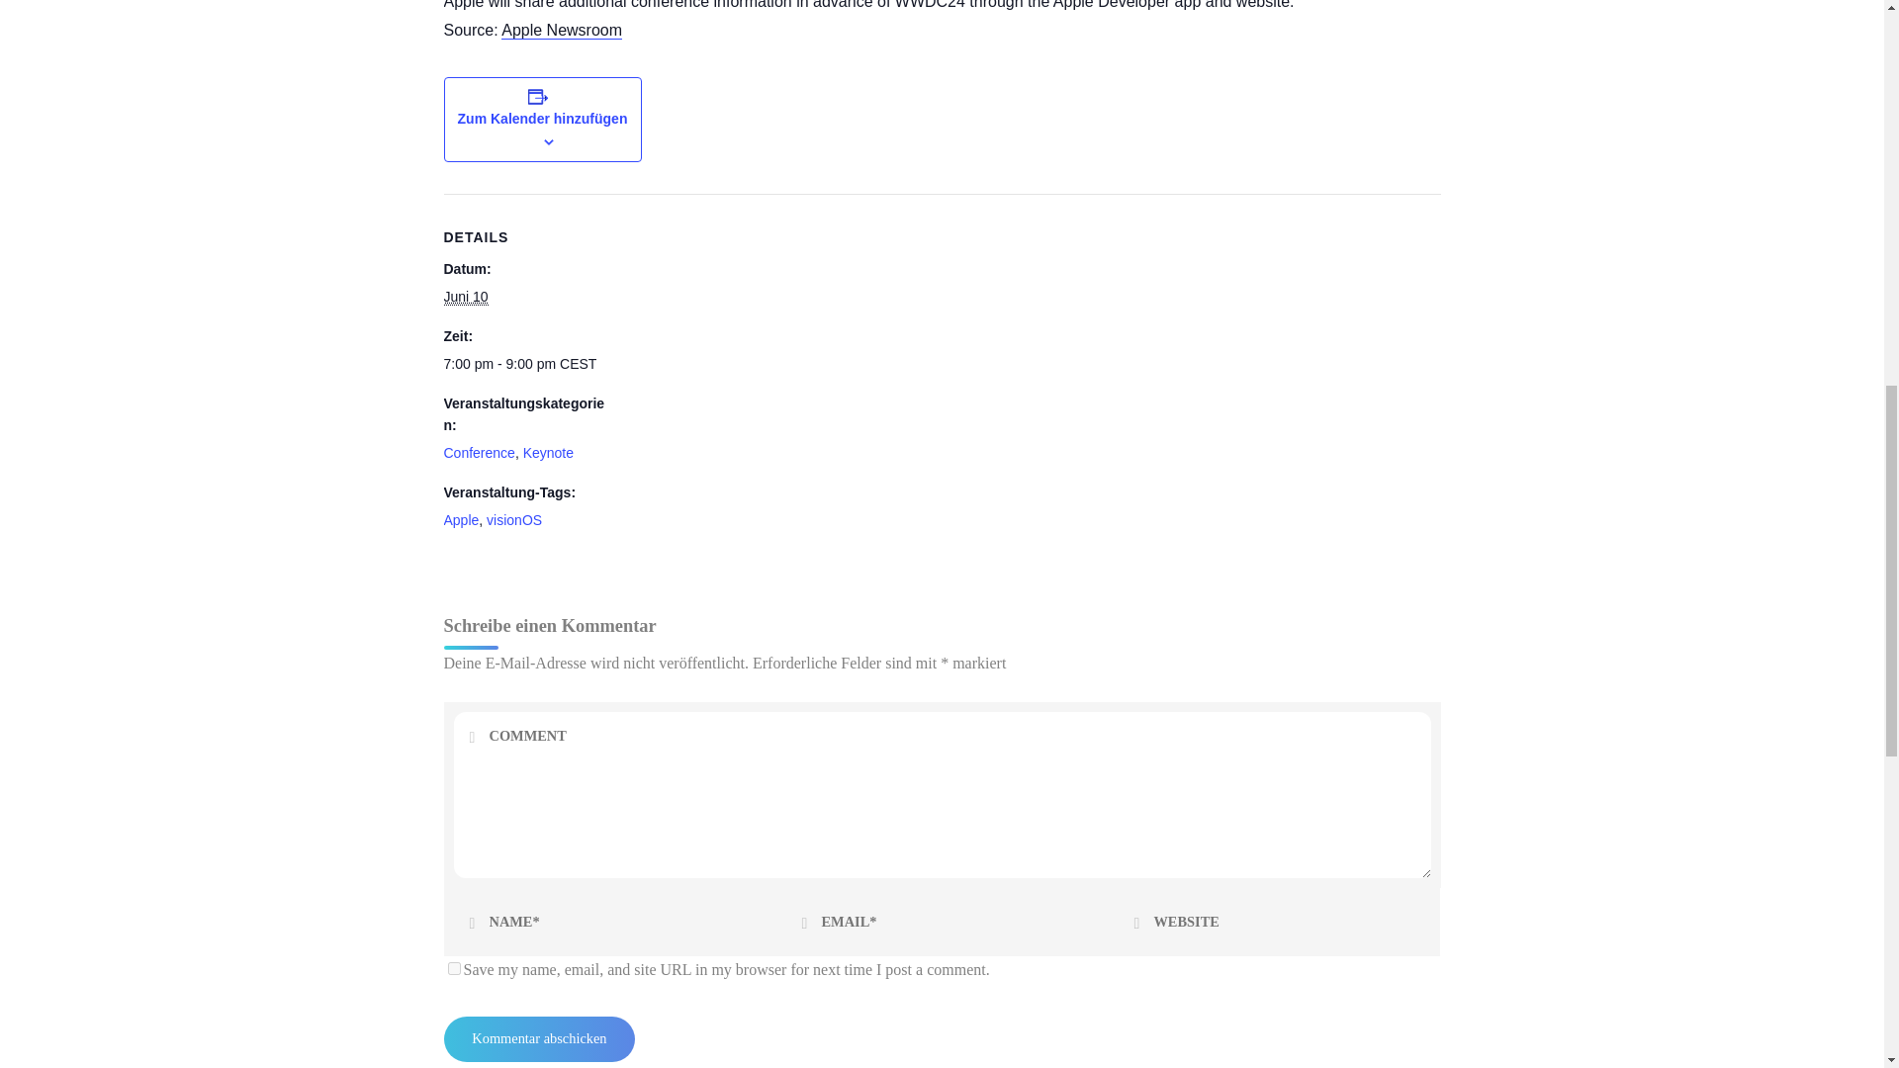  Describe the element at coordinates (479, 453) in the screenshot. I see `Conference` at that location.